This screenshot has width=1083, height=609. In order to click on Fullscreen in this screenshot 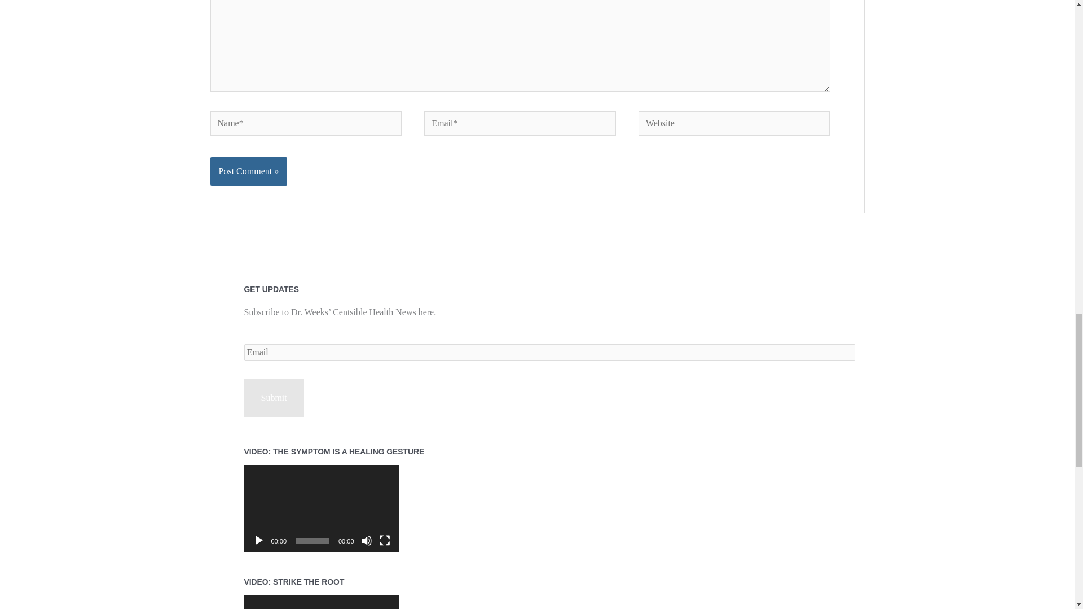, I will do `click(385, 540)`.